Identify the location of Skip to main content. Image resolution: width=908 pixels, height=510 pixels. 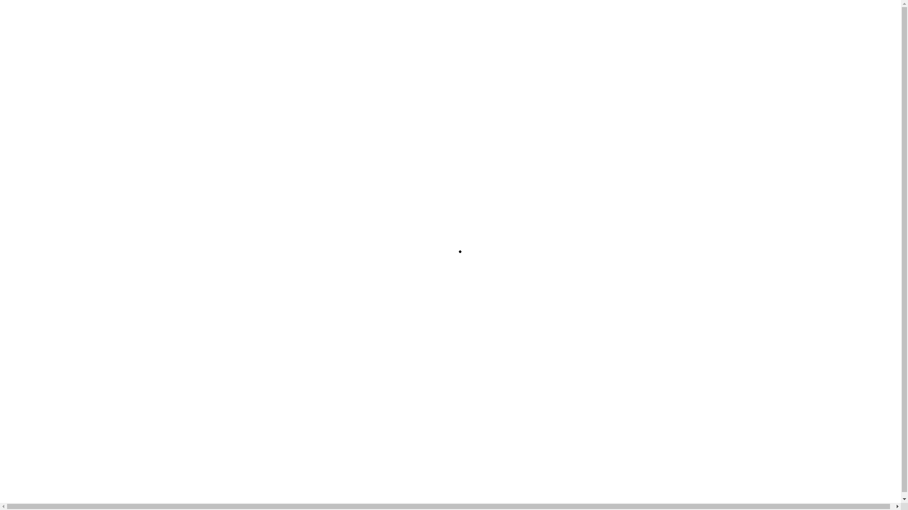
(35, 8).